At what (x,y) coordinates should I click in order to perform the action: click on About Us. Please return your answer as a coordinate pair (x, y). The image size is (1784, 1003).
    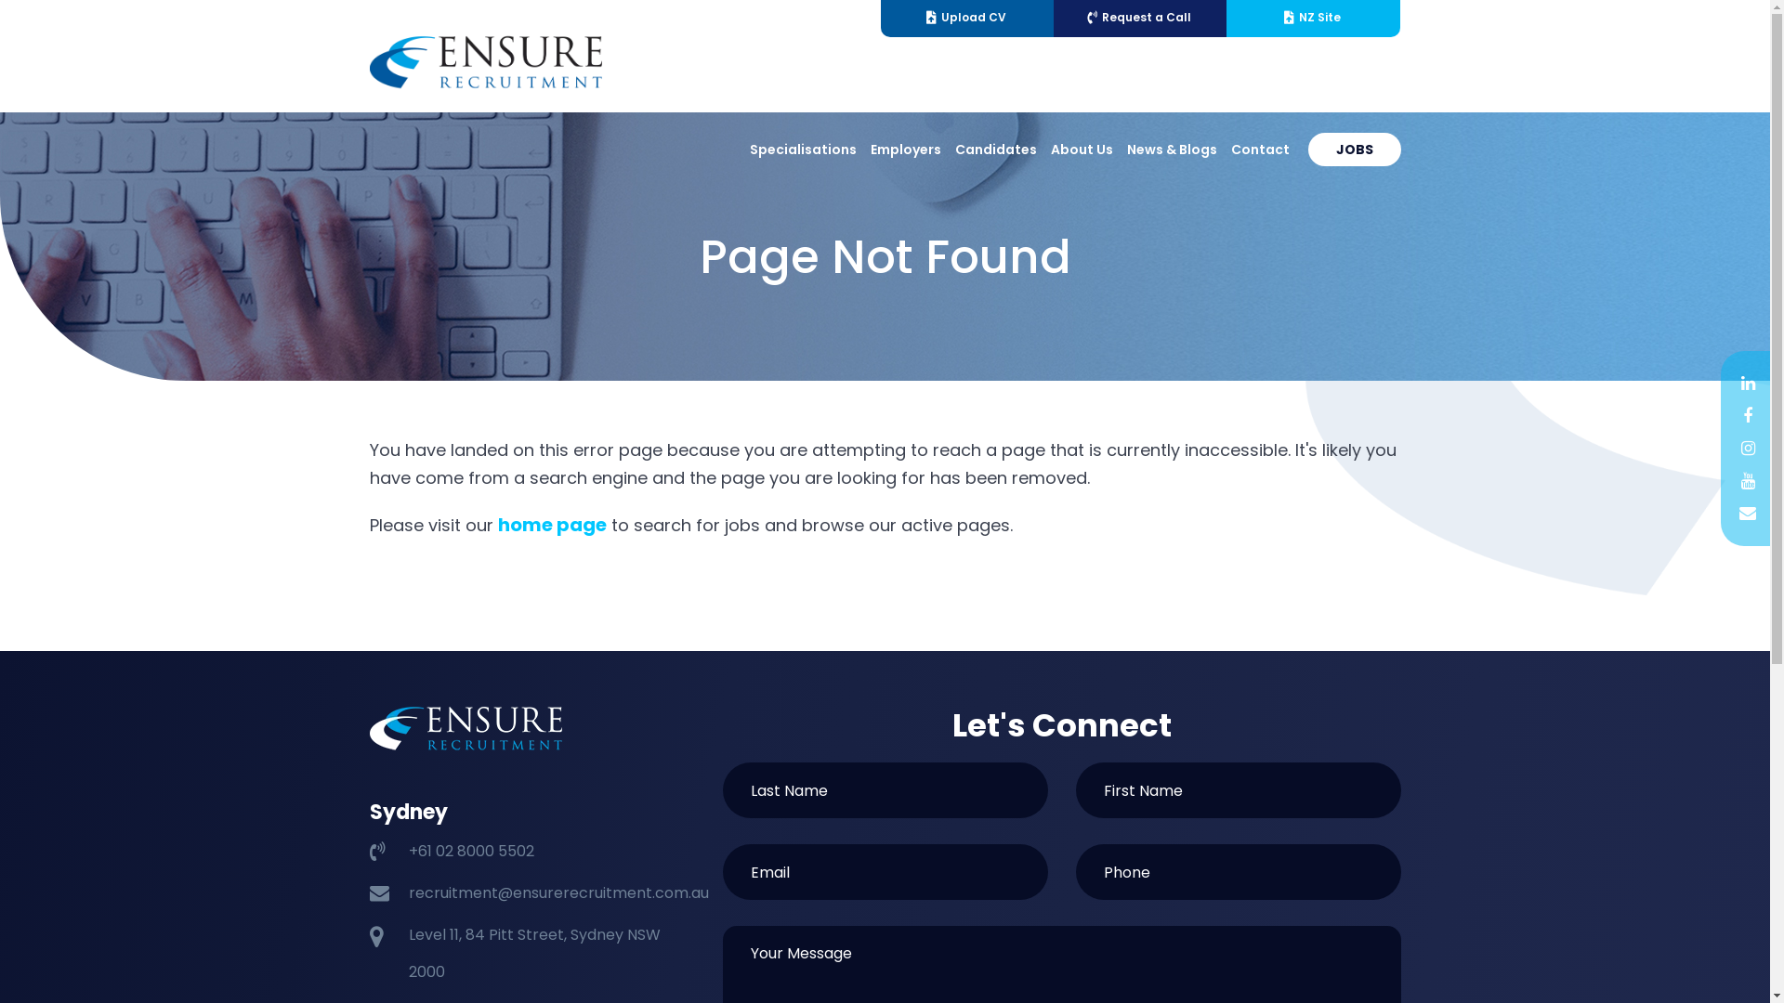
    Looking at the image, I should click on (1082, 150).